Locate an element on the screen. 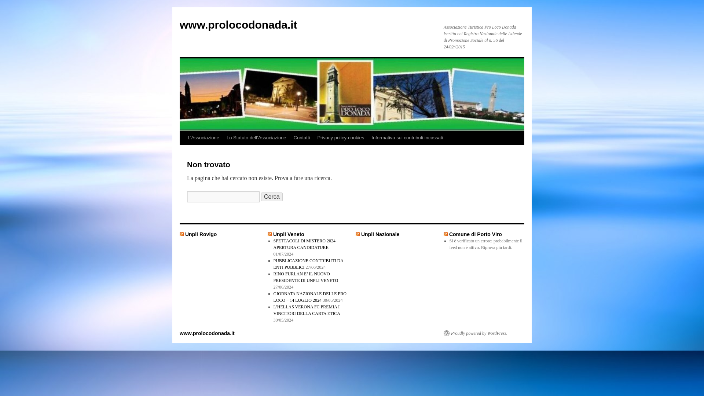 The width and height of the screenshot is (704, 396). Unpli Nazionale is located at coordinates (380, 234).